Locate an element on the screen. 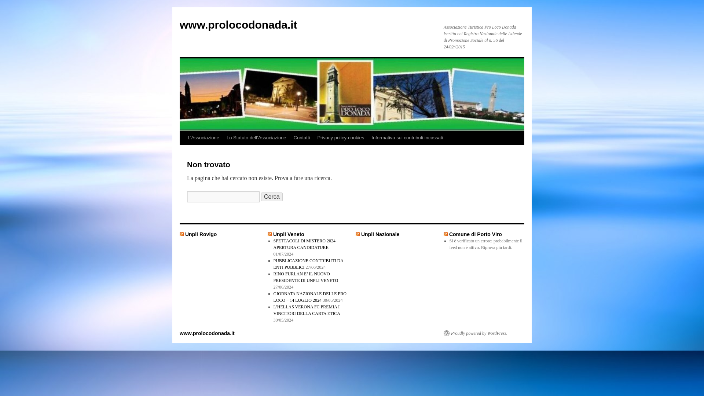 The width and height of the screenshot is (704, 396). Unpli Nazionale is located at coordinates (380, 234).